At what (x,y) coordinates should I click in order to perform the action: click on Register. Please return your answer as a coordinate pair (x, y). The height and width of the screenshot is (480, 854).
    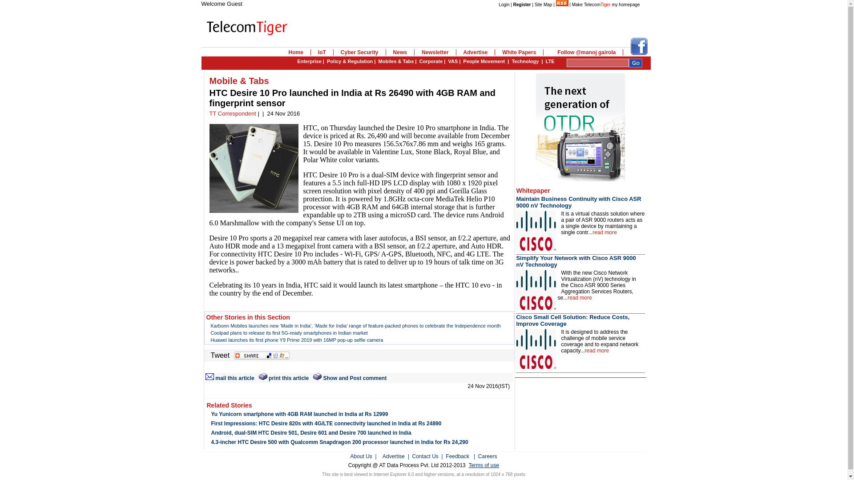
    Looking at the image, I should click on (522, 4).